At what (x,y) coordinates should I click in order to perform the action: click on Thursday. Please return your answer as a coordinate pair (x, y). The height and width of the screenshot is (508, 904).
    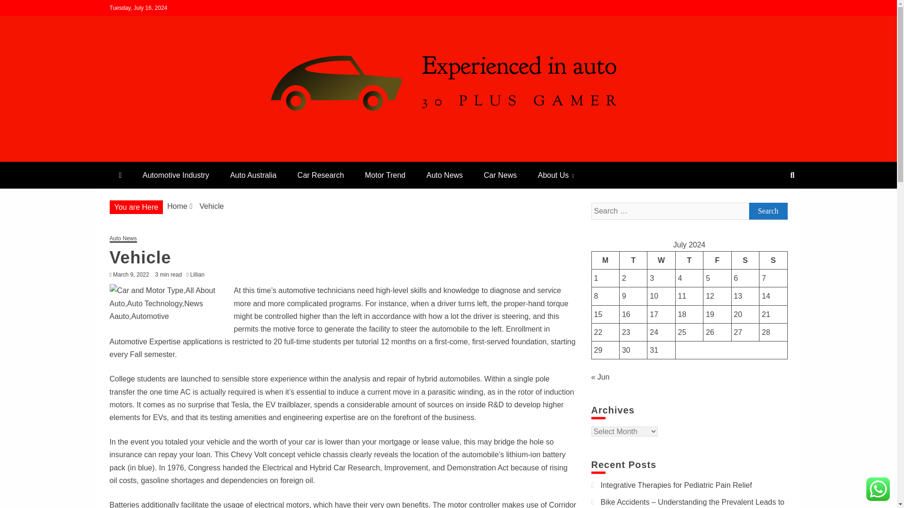
    Looking at the image, I should click on (689, 260).